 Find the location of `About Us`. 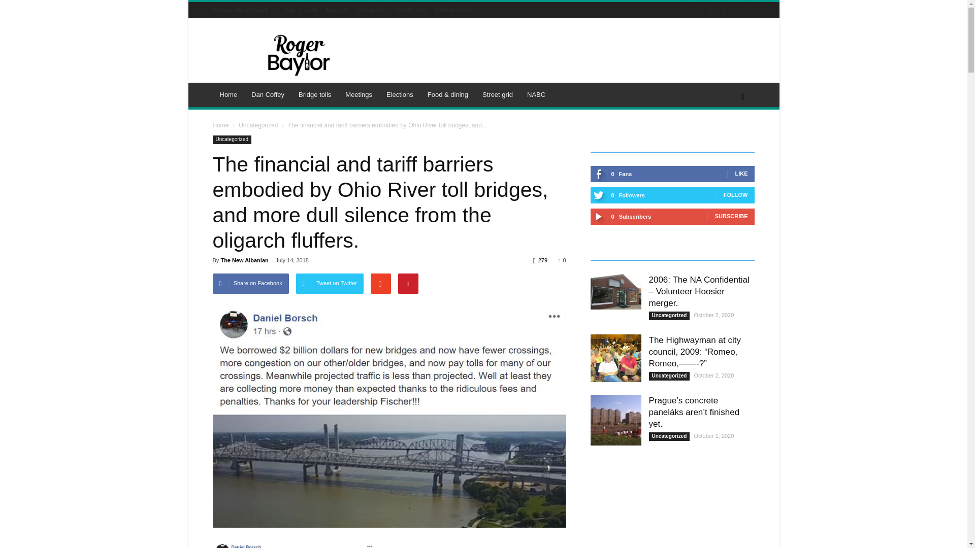

About Us is located at coordinates (337, 9).